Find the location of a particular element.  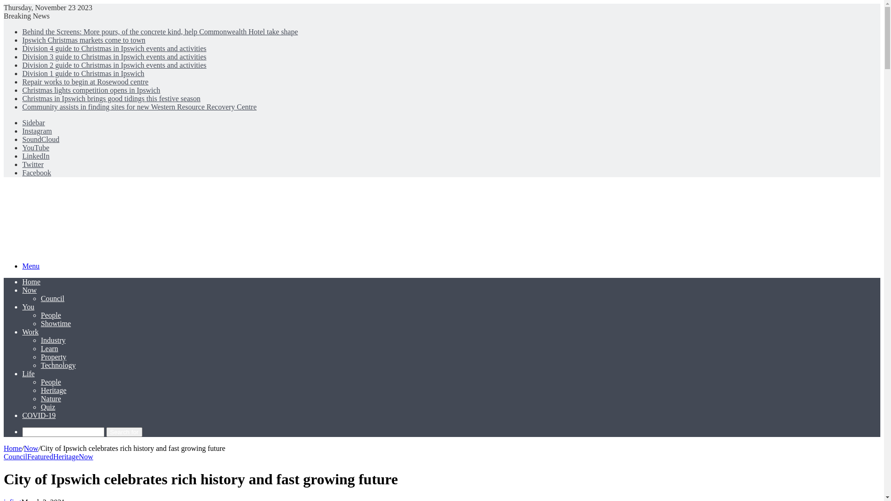

Now is located at coordinates (86, 456).